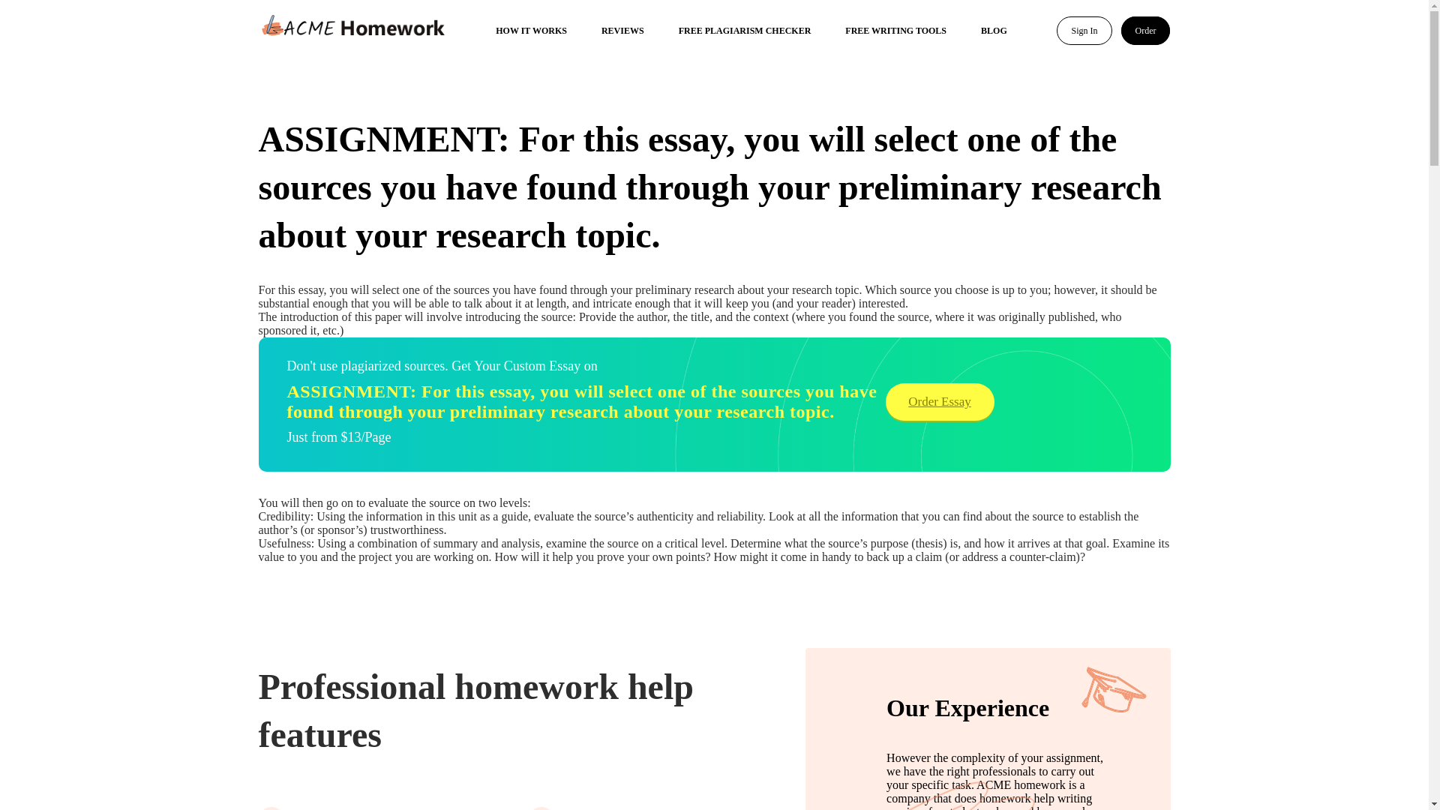  Describe the element at coordinates (745, 30) in the screenshot. I see `FREE PLAGIARISM CHECKER` at that location.